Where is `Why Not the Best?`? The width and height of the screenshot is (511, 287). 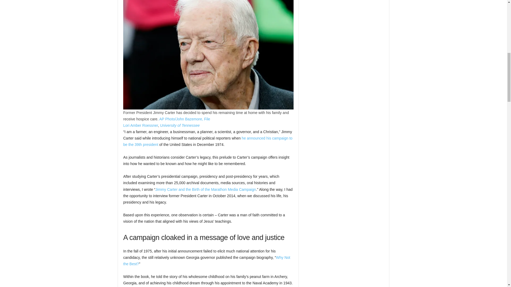
Why Not the Best? is located at coordinates (207, 261).